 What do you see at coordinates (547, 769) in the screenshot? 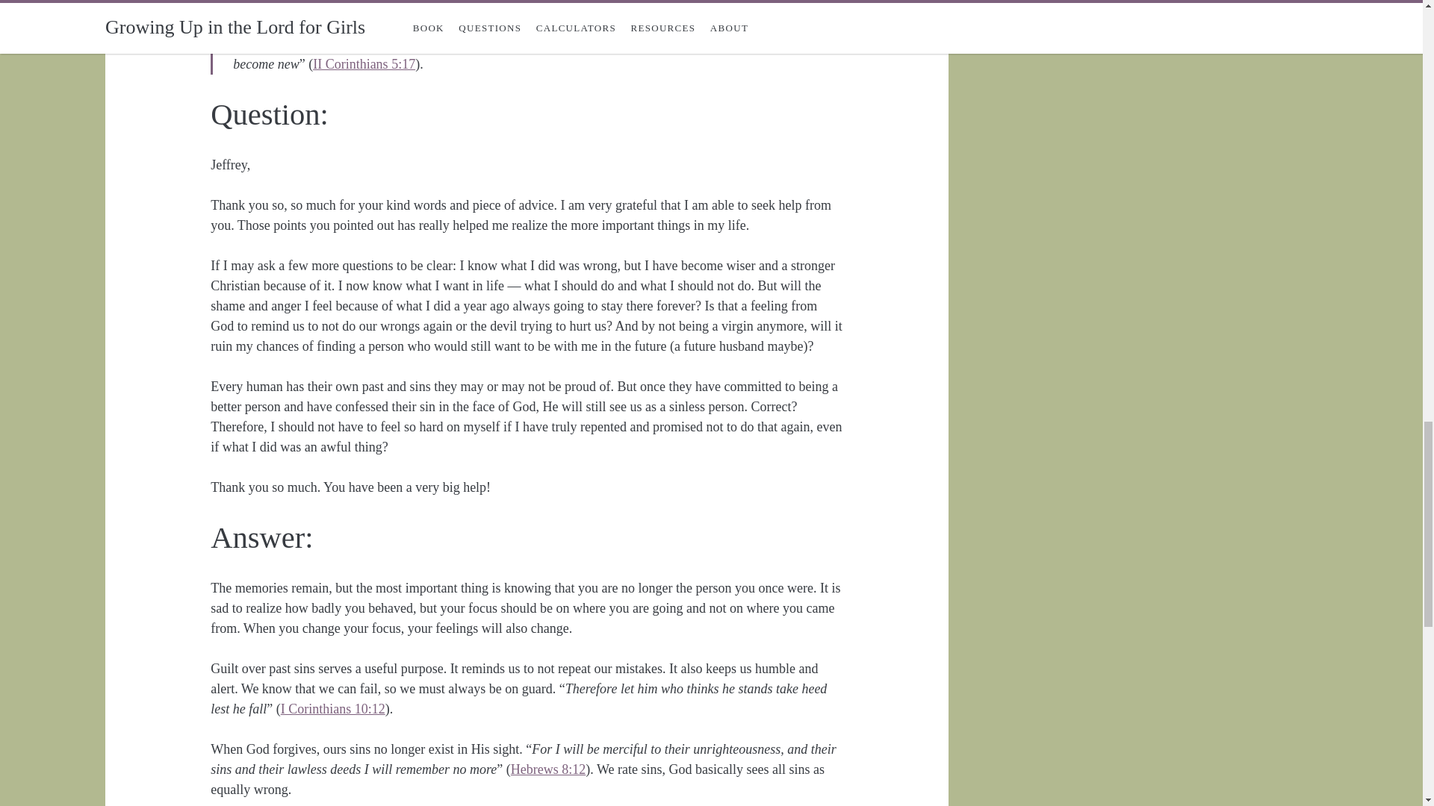
I see `Hebrews 8:12` at bounding box center [547, 769].